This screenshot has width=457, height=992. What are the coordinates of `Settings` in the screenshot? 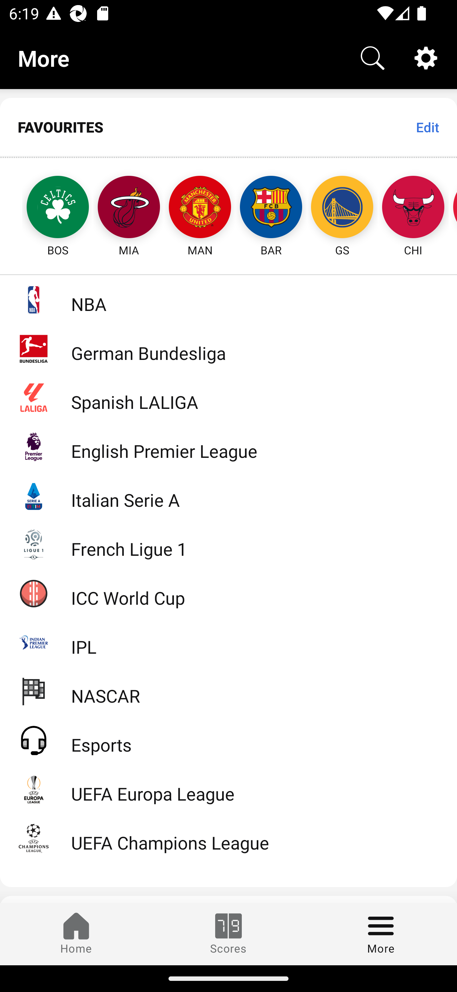 It's located at (426, 57).